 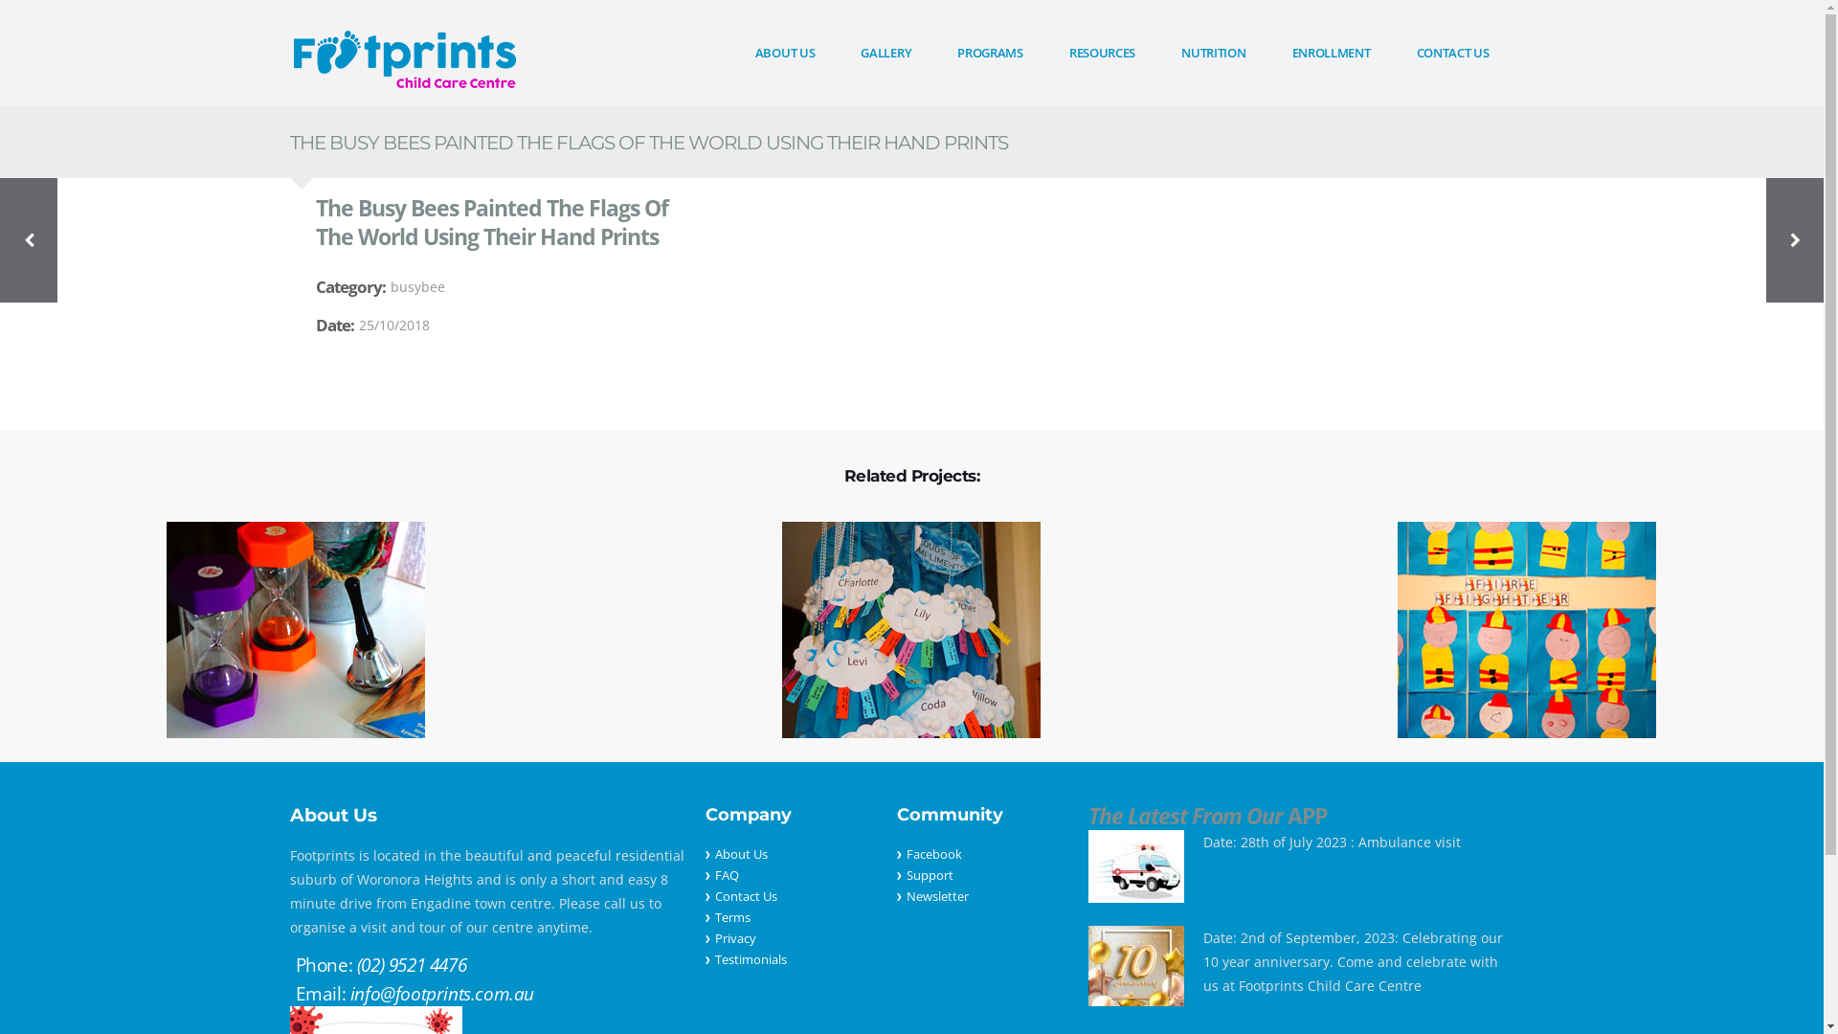 I want to click on ABOUT US, so click(x=785, y=53).